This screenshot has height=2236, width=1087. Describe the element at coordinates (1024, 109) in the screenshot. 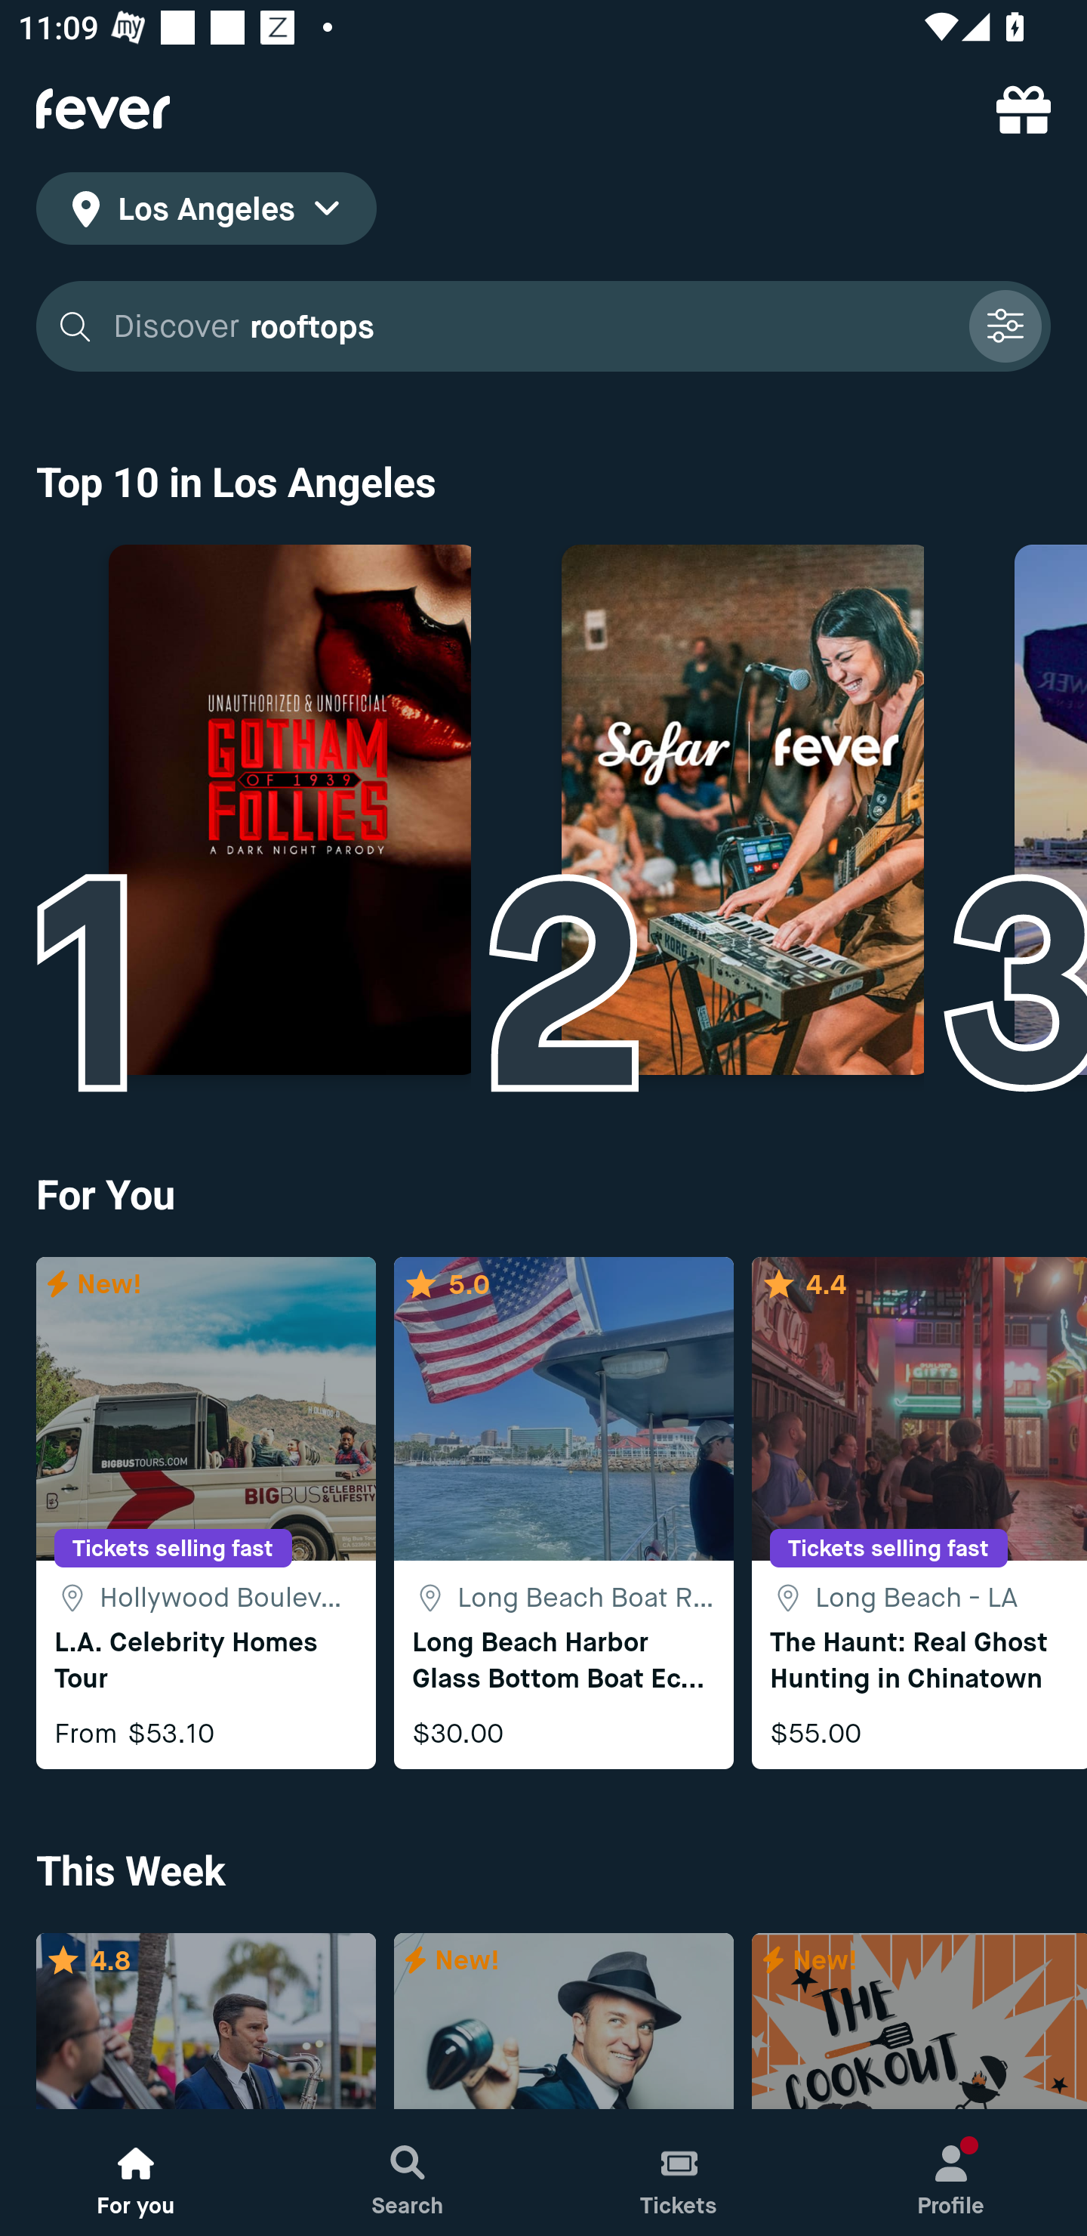

I see `referral` at that location.